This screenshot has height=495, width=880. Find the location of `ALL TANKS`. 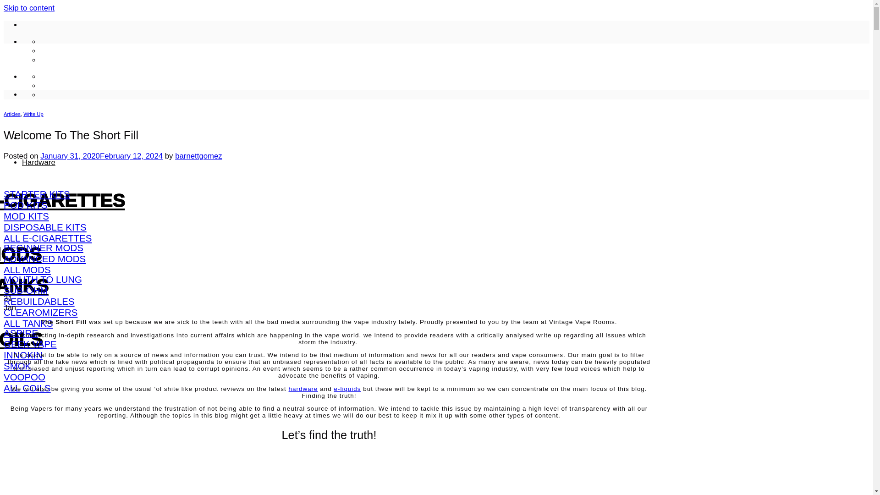

ALL TANKS is located at coordinates (28, 324).